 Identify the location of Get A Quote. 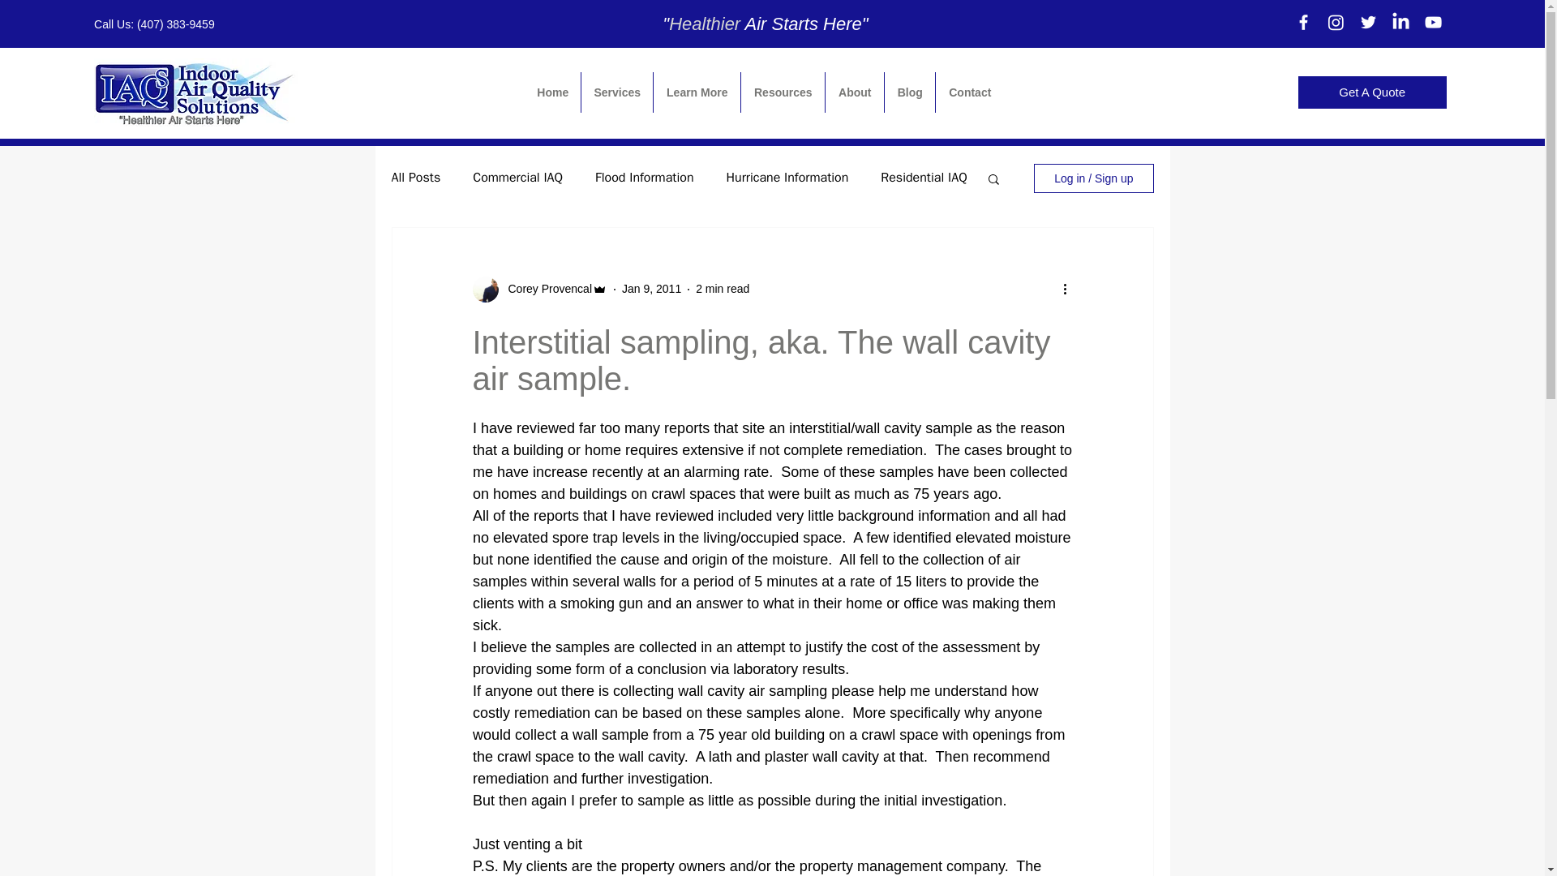
(1372, 92).